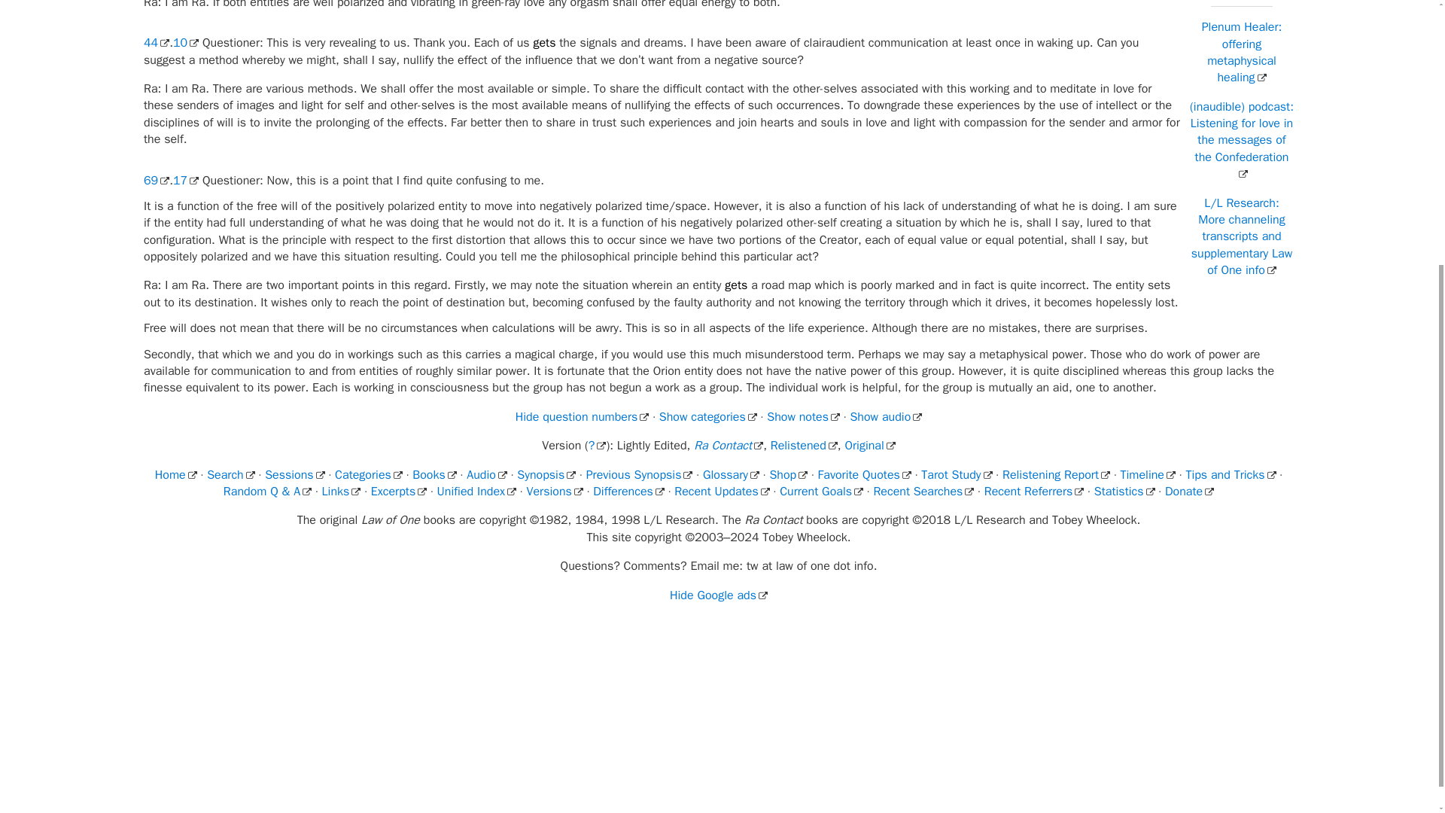 This screenshot has height=813, width=1445. What do you see at coordinates (707, 417) in the screenshot?
I see `Show categories` at bounding box center [707, 417].